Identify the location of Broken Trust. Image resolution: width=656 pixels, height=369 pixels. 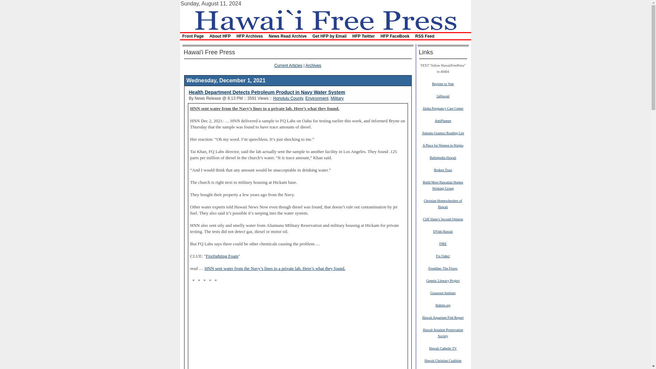
(443, 170).